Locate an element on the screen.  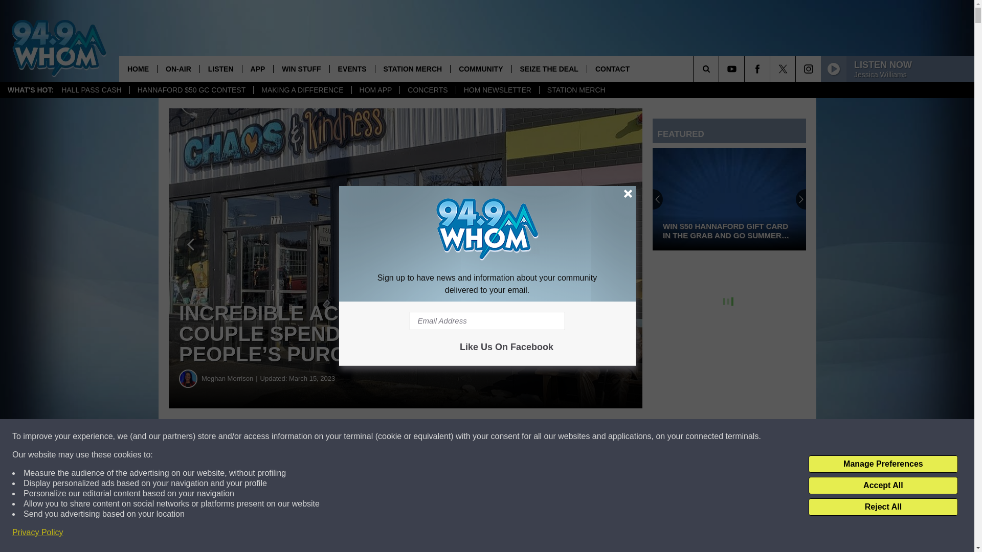
Share on Twitter is located at coordinates (500, 436).